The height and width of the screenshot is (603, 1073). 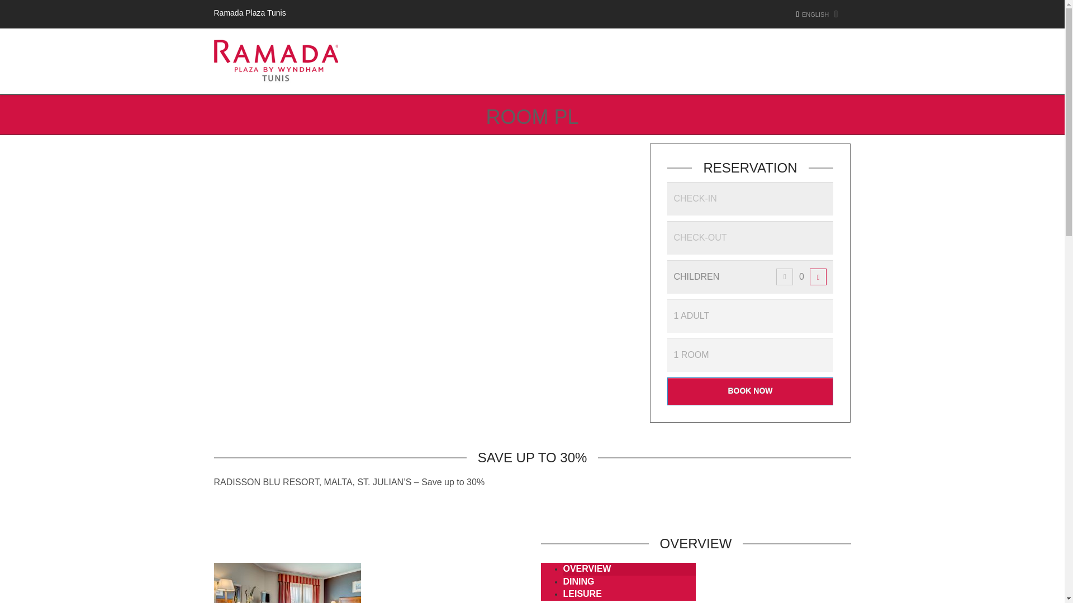 What do you see at coordinates (587, 568) in the screenshot?
I see `OVERVIEW` at bounding box center [587, 568].